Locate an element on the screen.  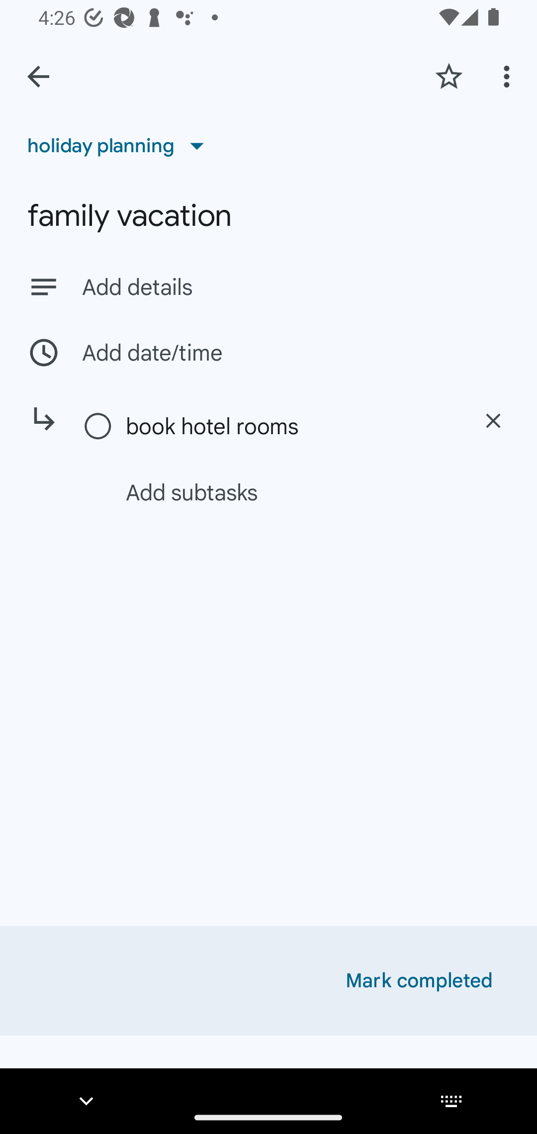
Mark completed is located at coordinates (419, 981).